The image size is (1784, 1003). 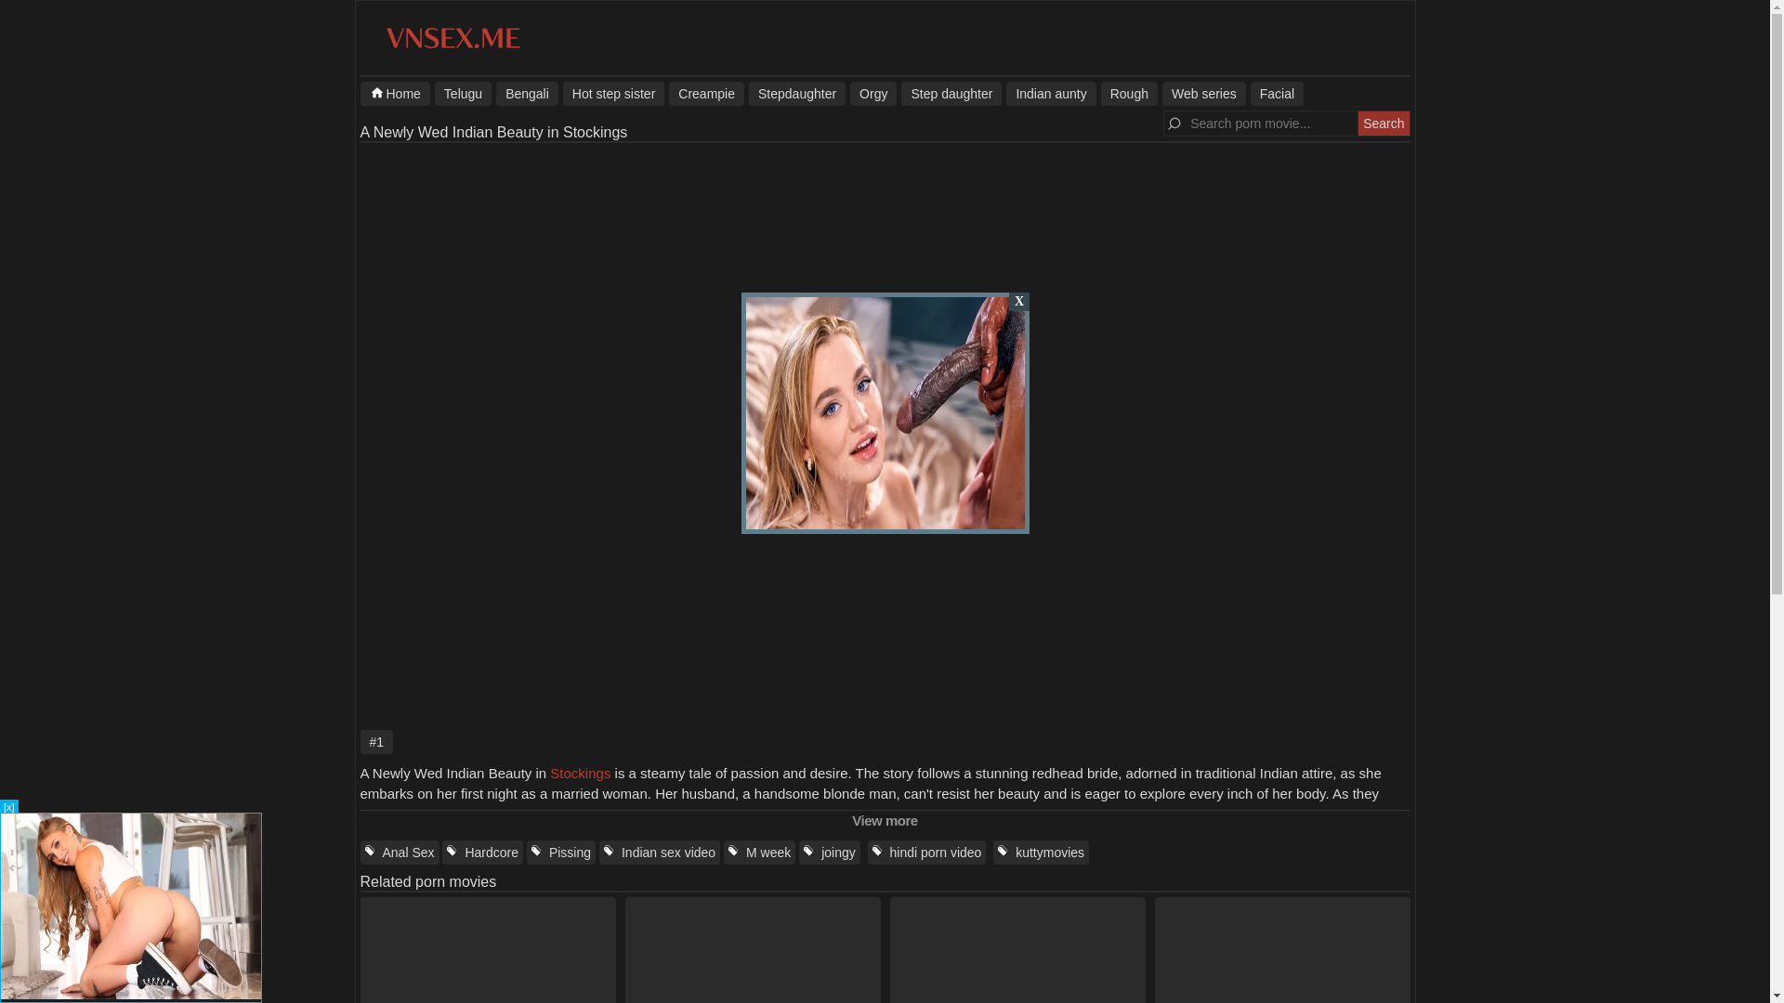 I want to click on M week, so click(x=760, y=853).